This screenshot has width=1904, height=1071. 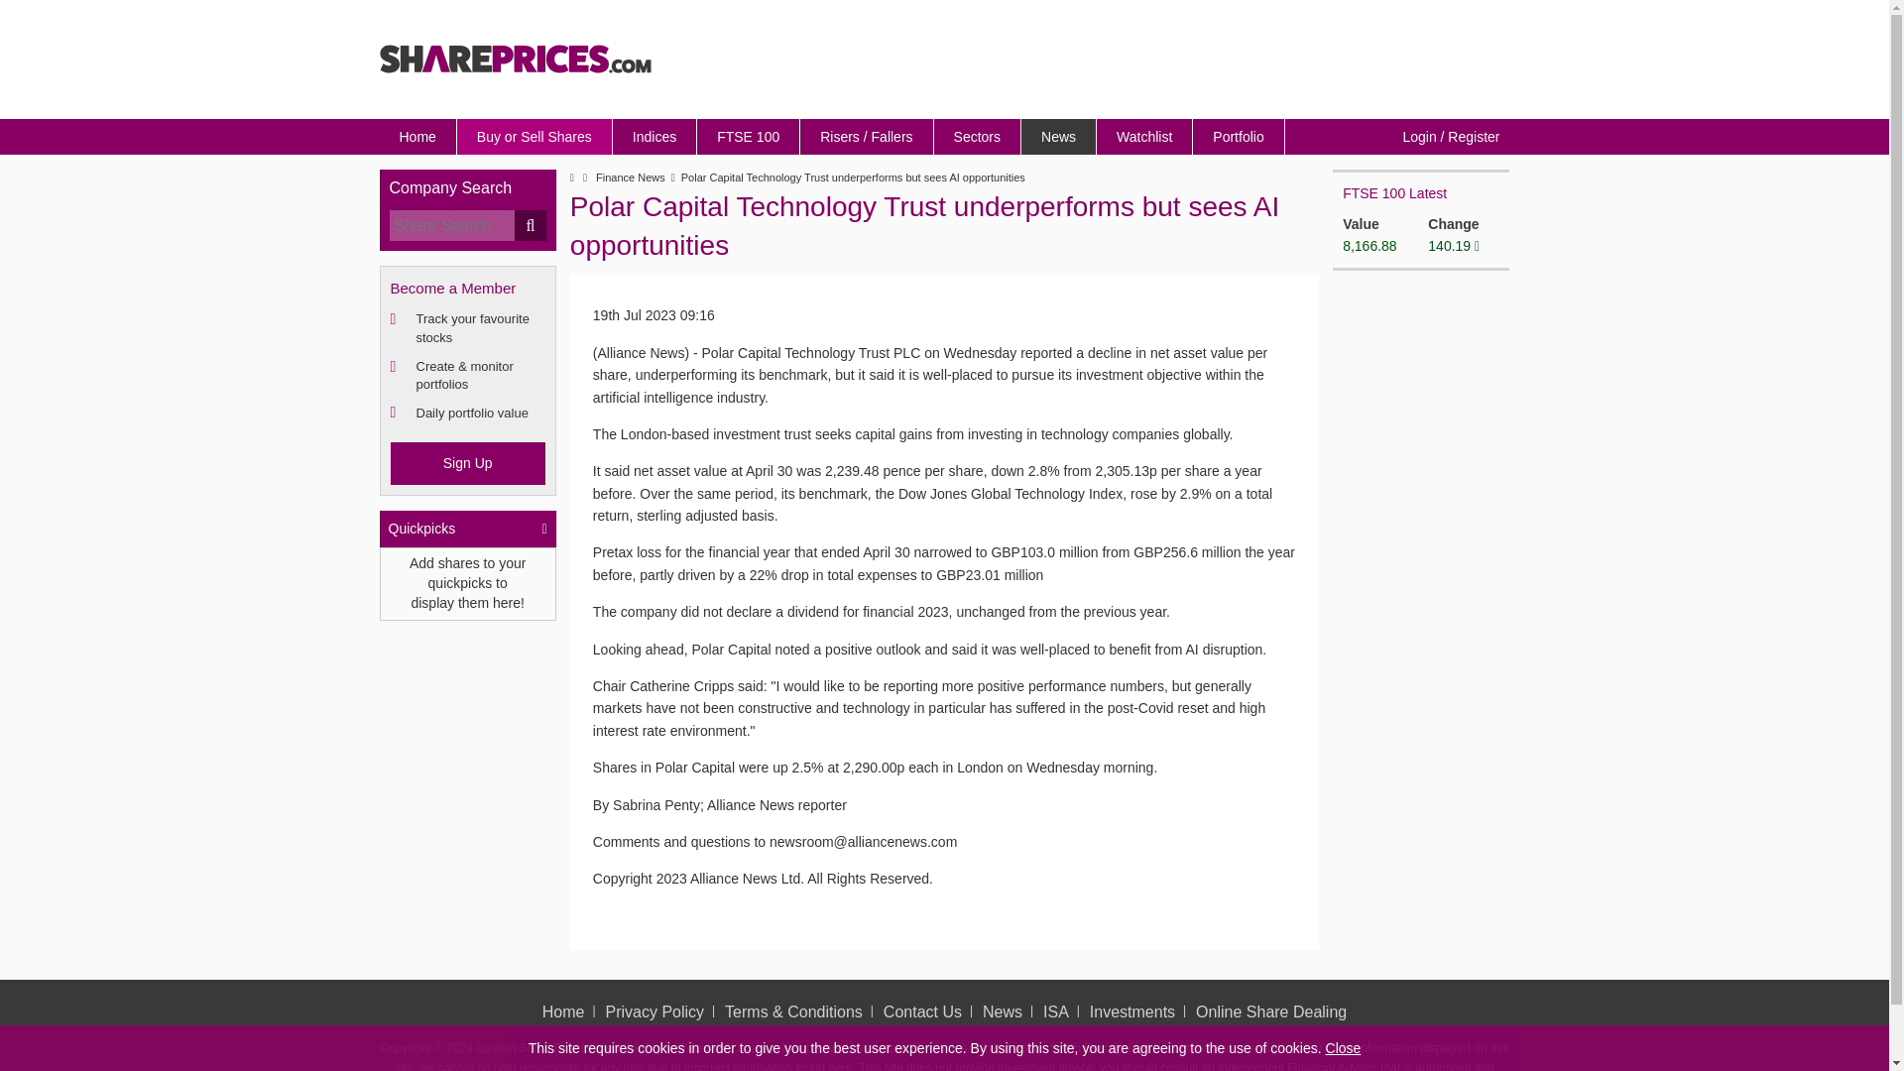 What do you see at coordinates (978, 136) in the screenshot?
I see `Sectors` at bounding box center [978, 136].